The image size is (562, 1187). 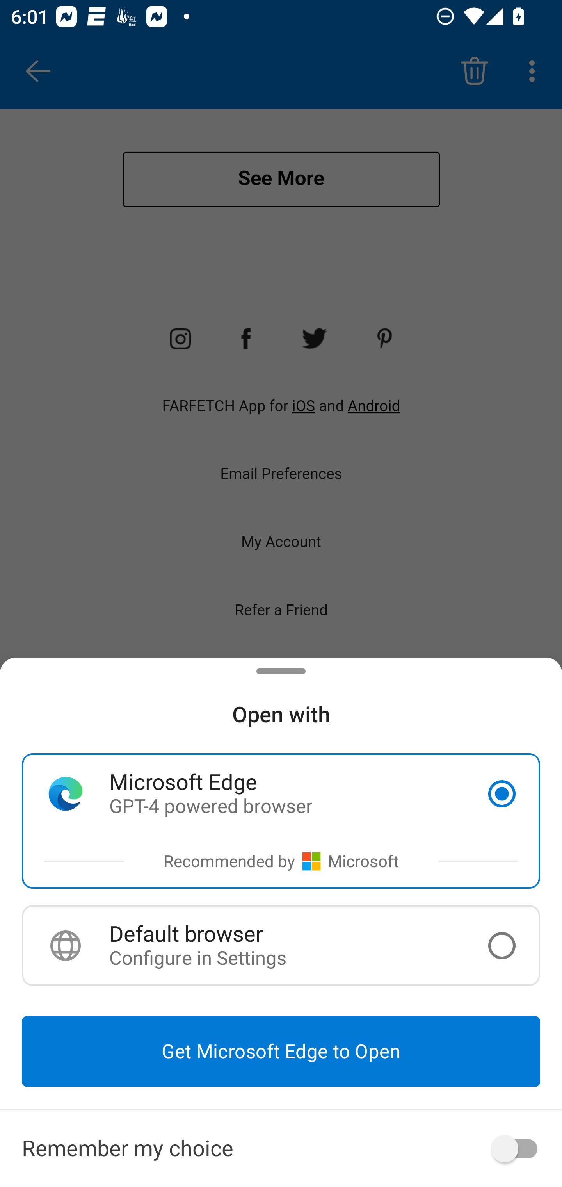 What do you see at coordinates (281, 945) in the screenshot?
I see `Default browser Configure in Settings` at bounding box center [281, 945].